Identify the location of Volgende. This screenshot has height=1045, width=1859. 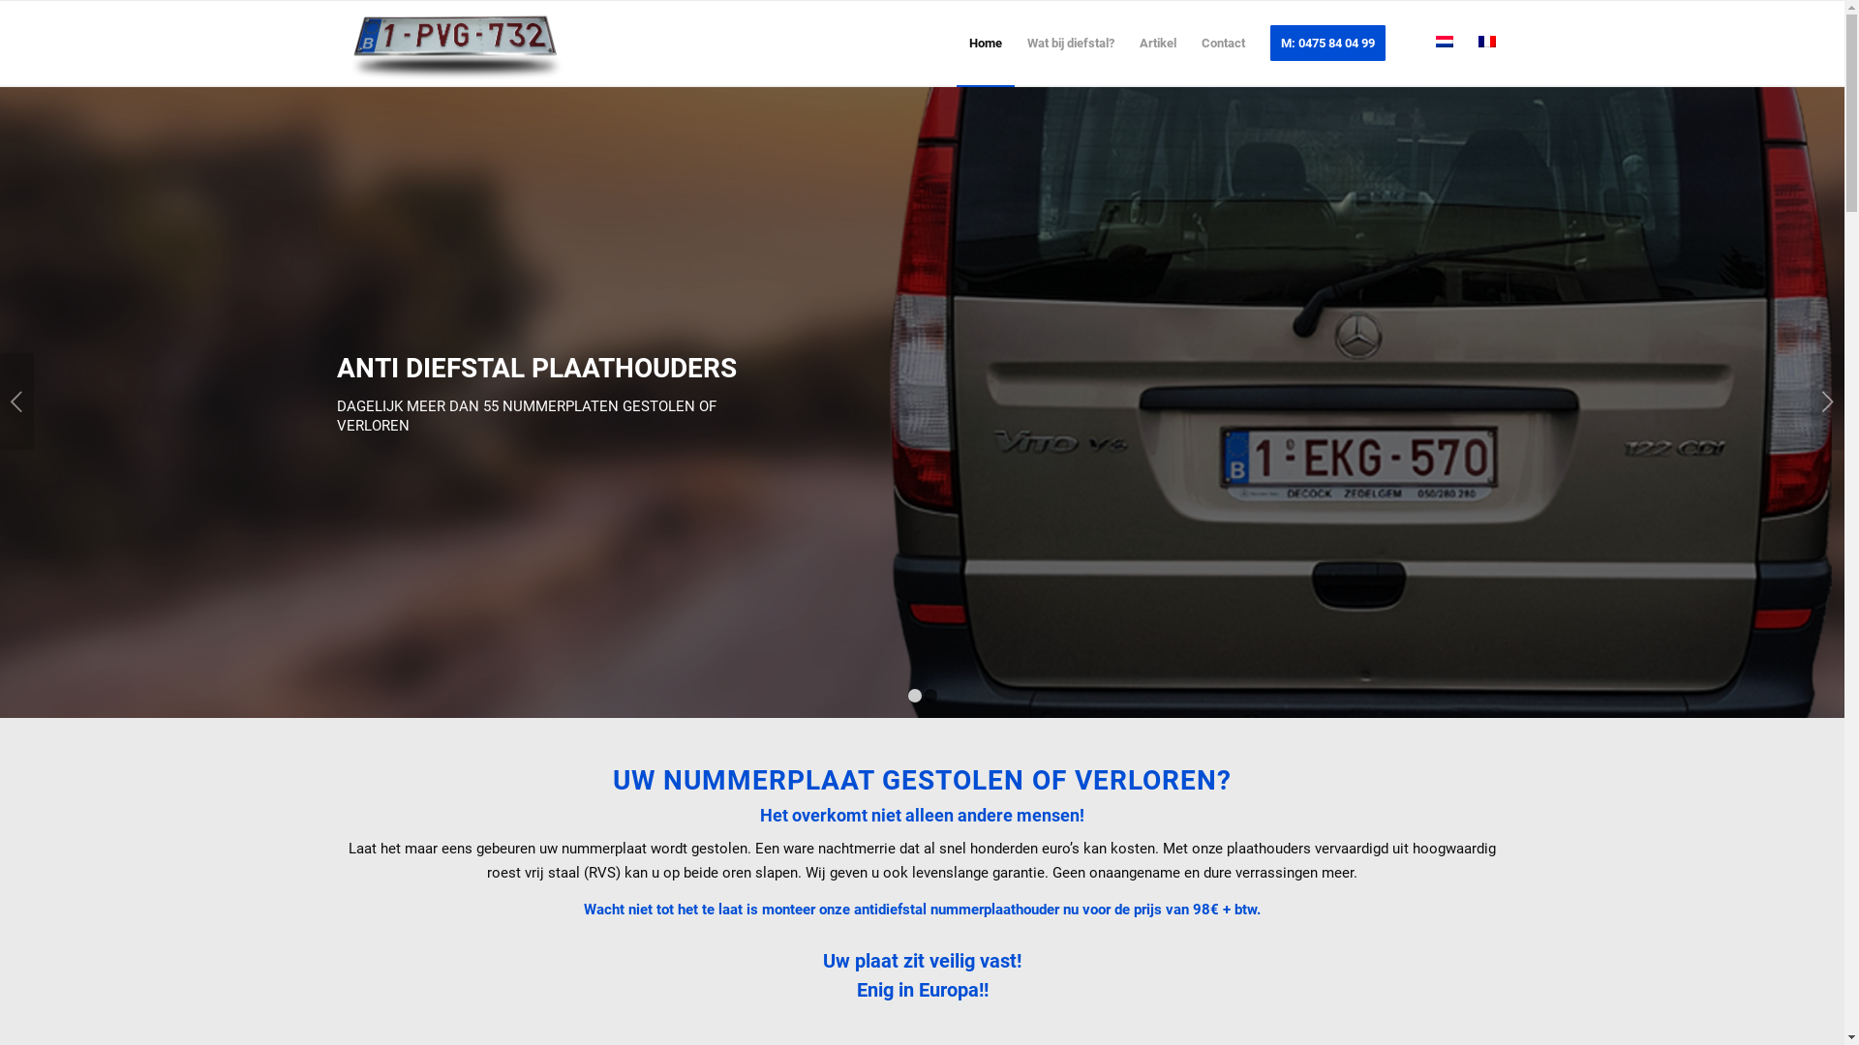
(1828, 402).